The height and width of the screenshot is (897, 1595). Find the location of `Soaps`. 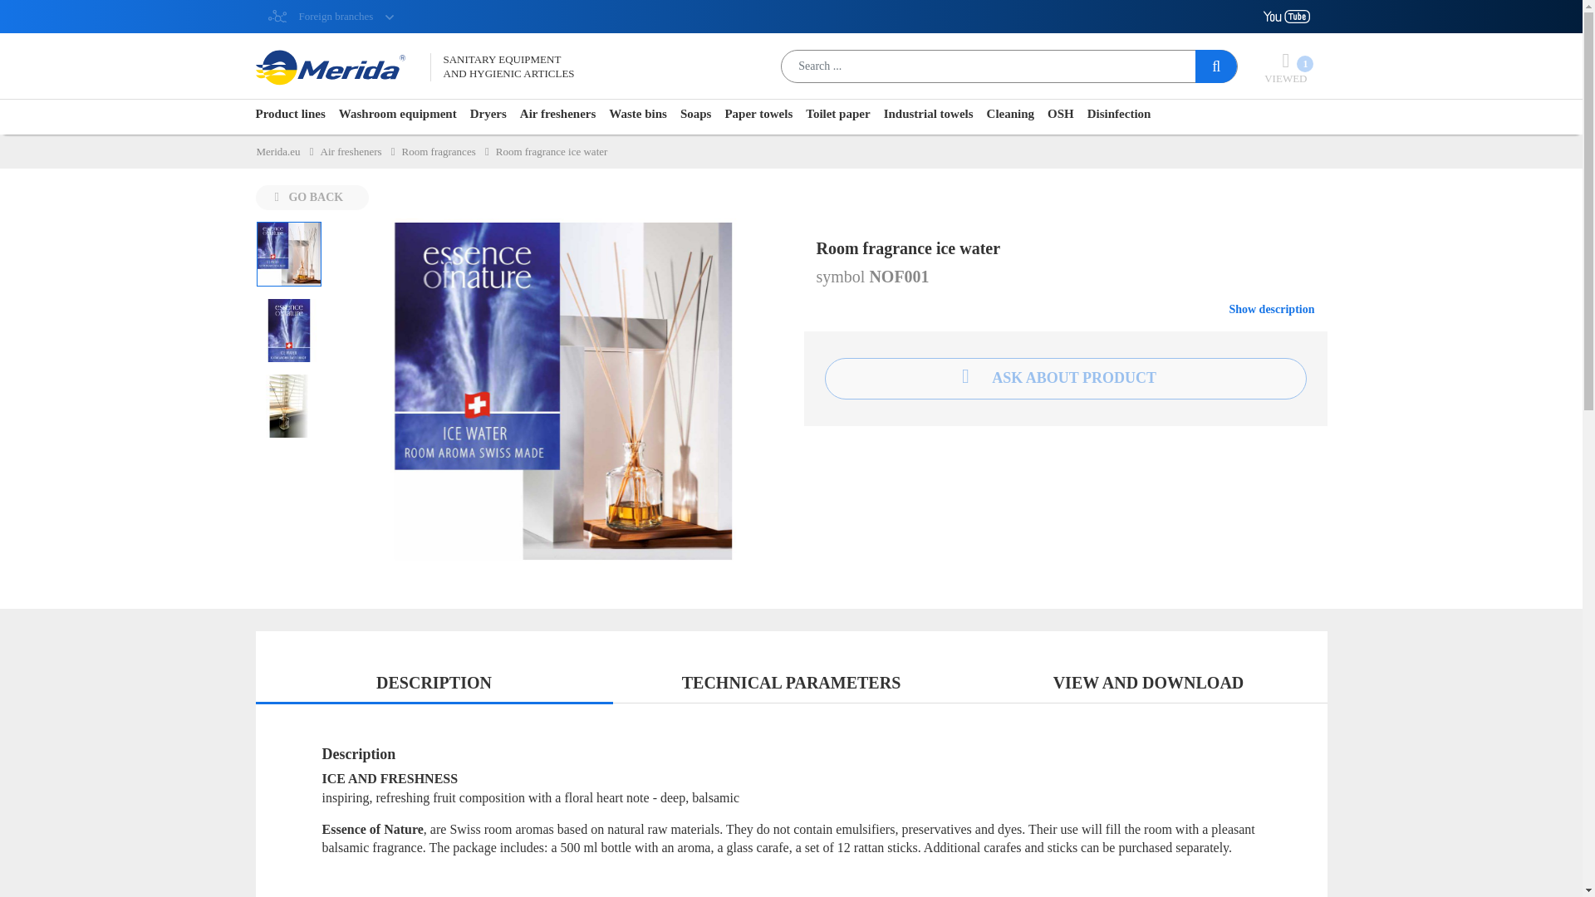

Soaps is located at coordinates (563, 391).